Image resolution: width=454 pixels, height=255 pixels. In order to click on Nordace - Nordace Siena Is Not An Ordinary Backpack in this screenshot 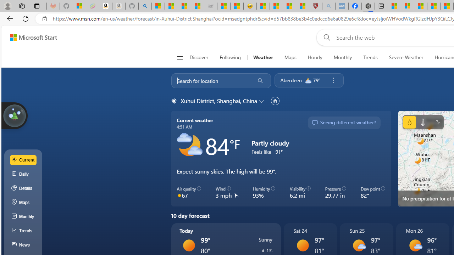, I will do `click(368, 6)`.